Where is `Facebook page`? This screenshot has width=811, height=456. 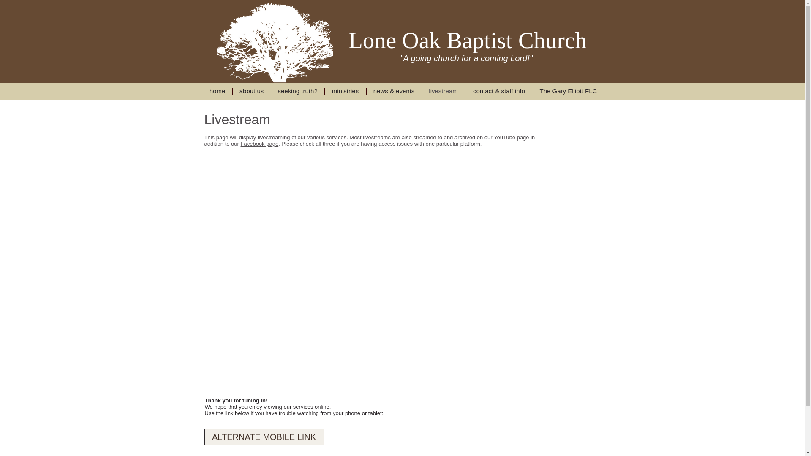
Facebook page is located at coordinates (260, 144).